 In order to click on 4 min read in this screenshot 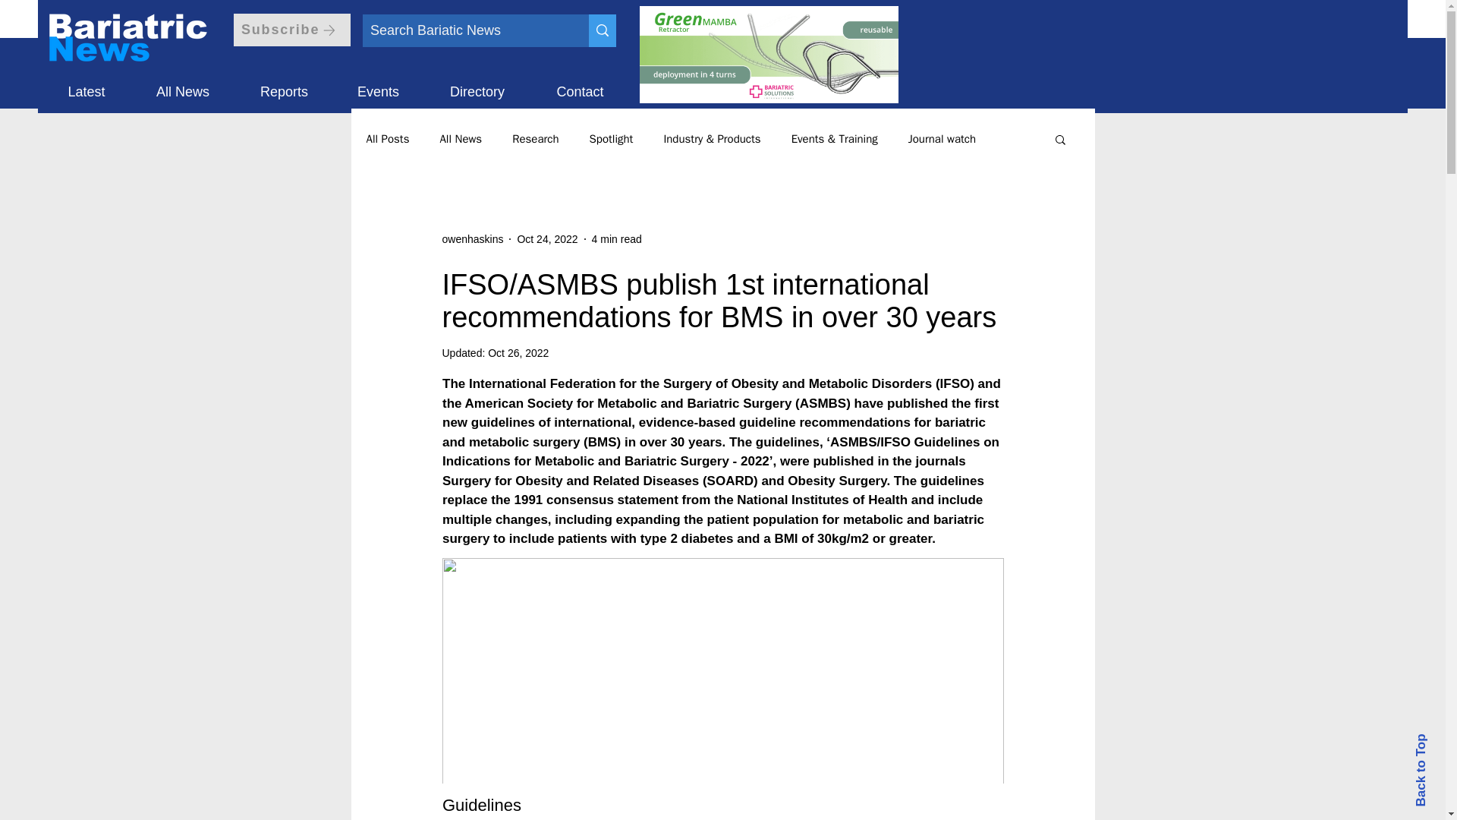, I will do `click(616, 238)`.